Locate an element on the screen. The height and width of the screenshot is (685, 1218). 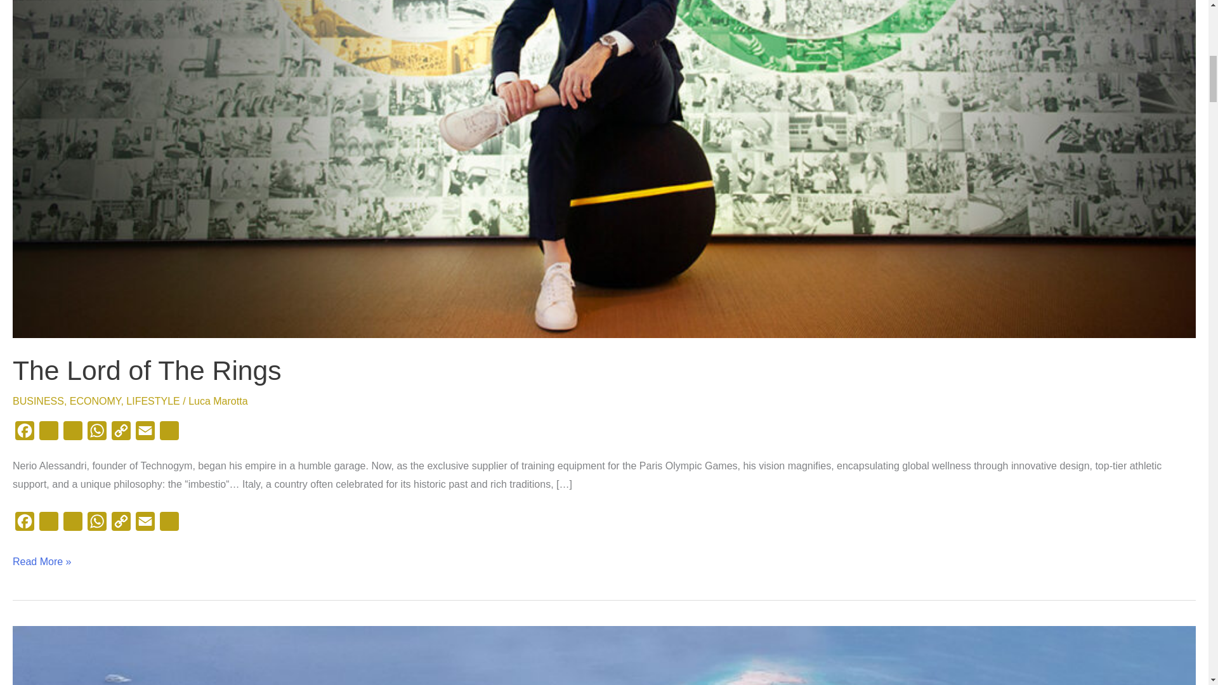
View all posts by Luca Marotta is located at coordinates (218, 401).